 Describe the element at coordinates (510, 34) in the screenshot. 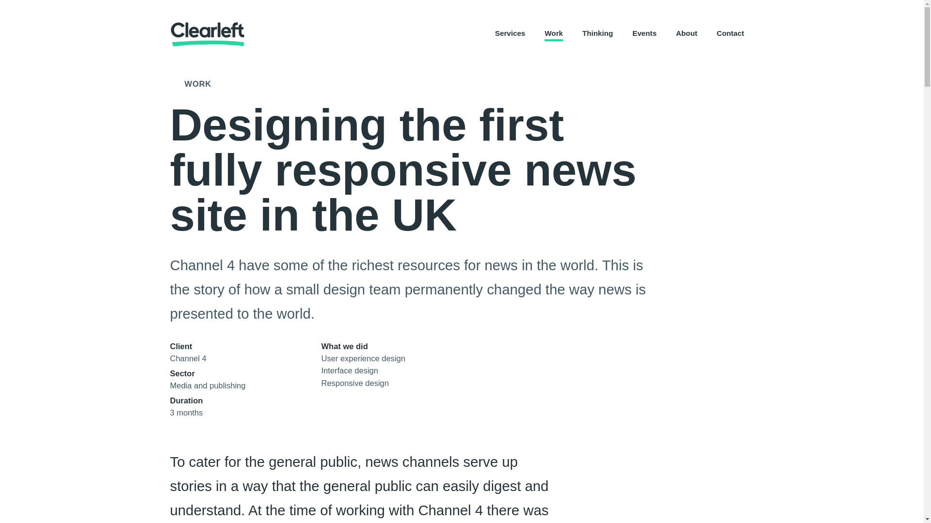

I see `Services` at that location.